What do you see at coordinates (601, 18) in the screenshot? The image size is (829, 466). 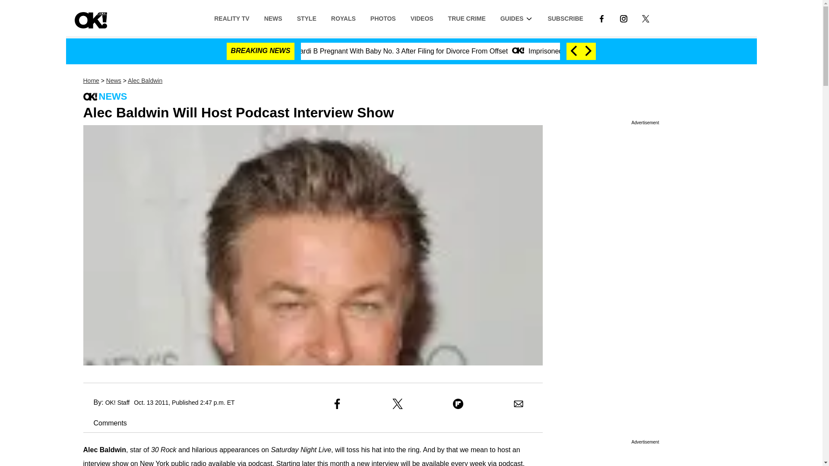 I see `Link to Facebook` at bounding box center [601, 18].